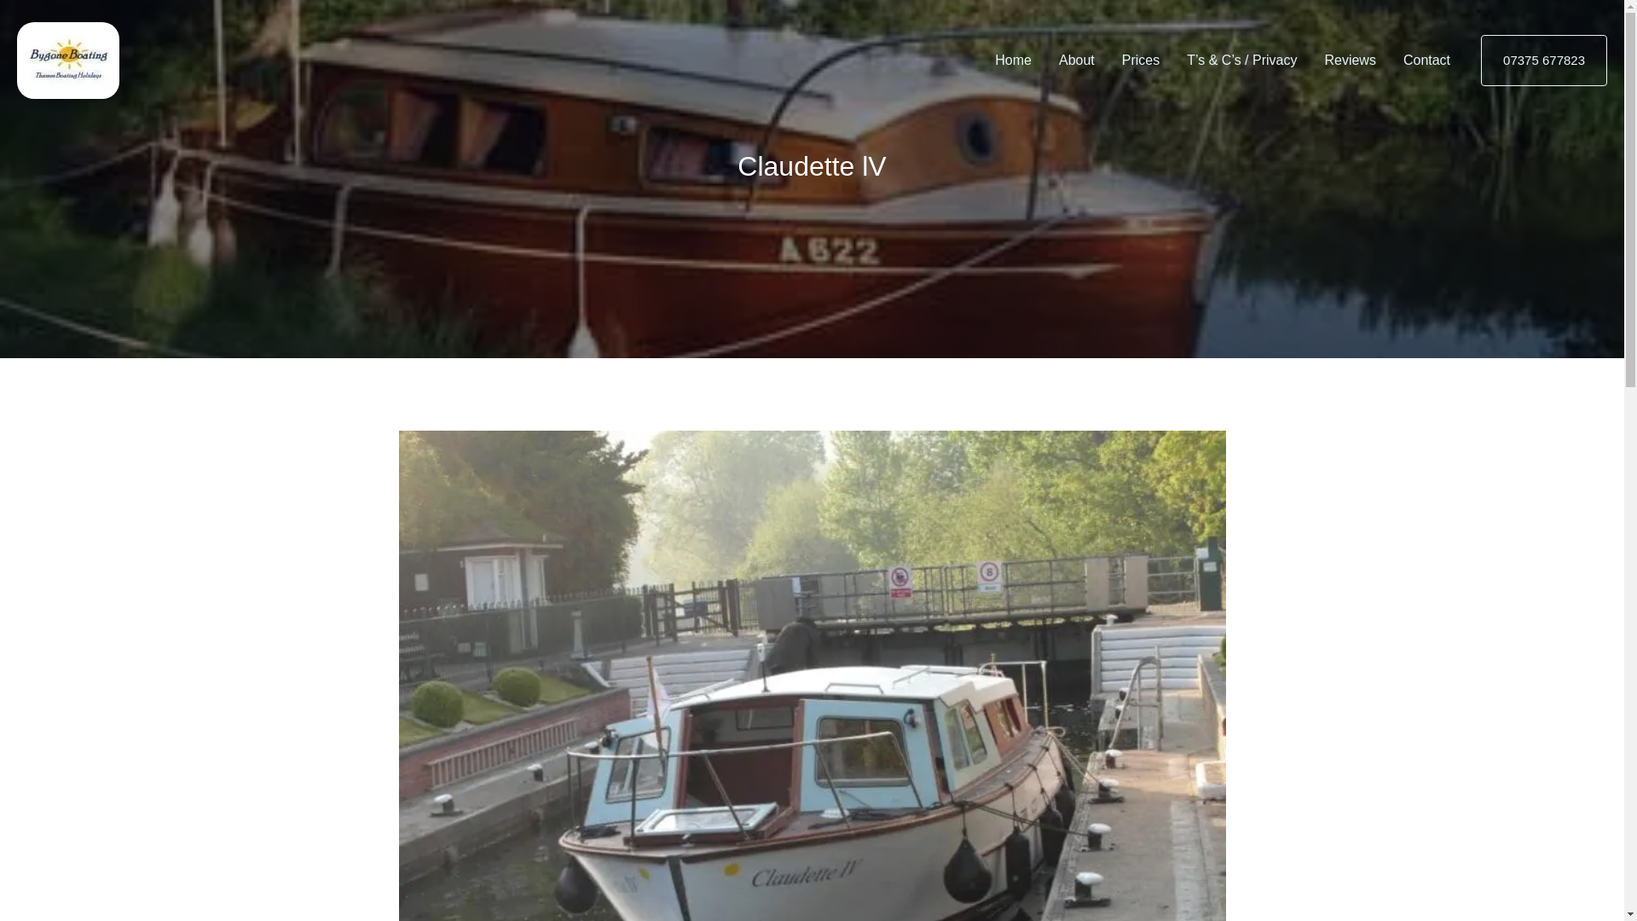  What do you see at coordinates (1076, 60) in the screenshot?
I see `About` at bounding box center [1076, 60].